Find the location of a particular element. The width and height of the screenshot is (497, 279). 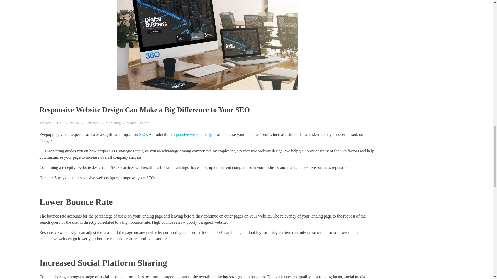

January 5, 2021 is located at coordinates (51, 123).